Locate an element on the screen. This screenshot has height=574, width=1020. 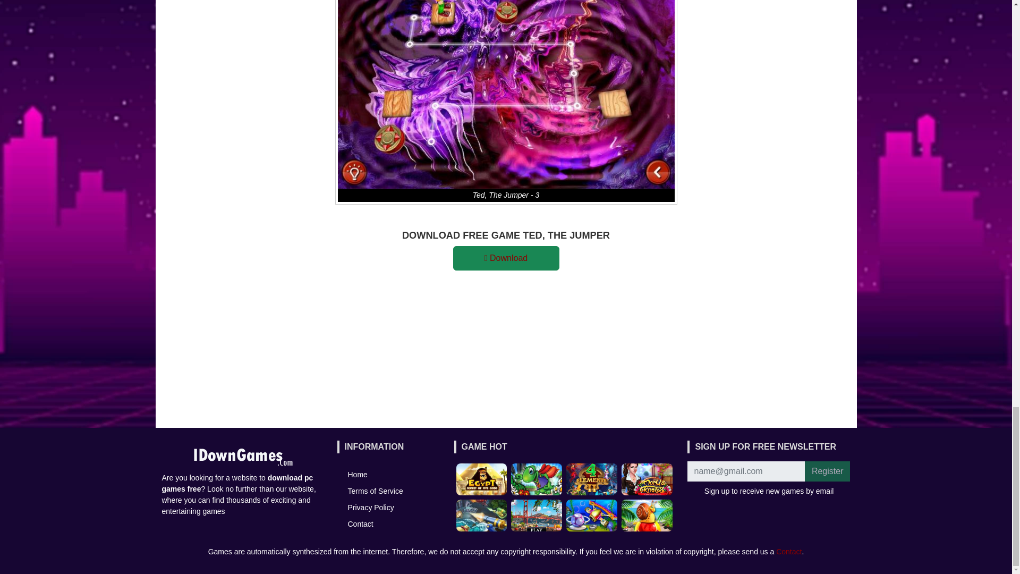
Download is located at coordinates (506, 258).